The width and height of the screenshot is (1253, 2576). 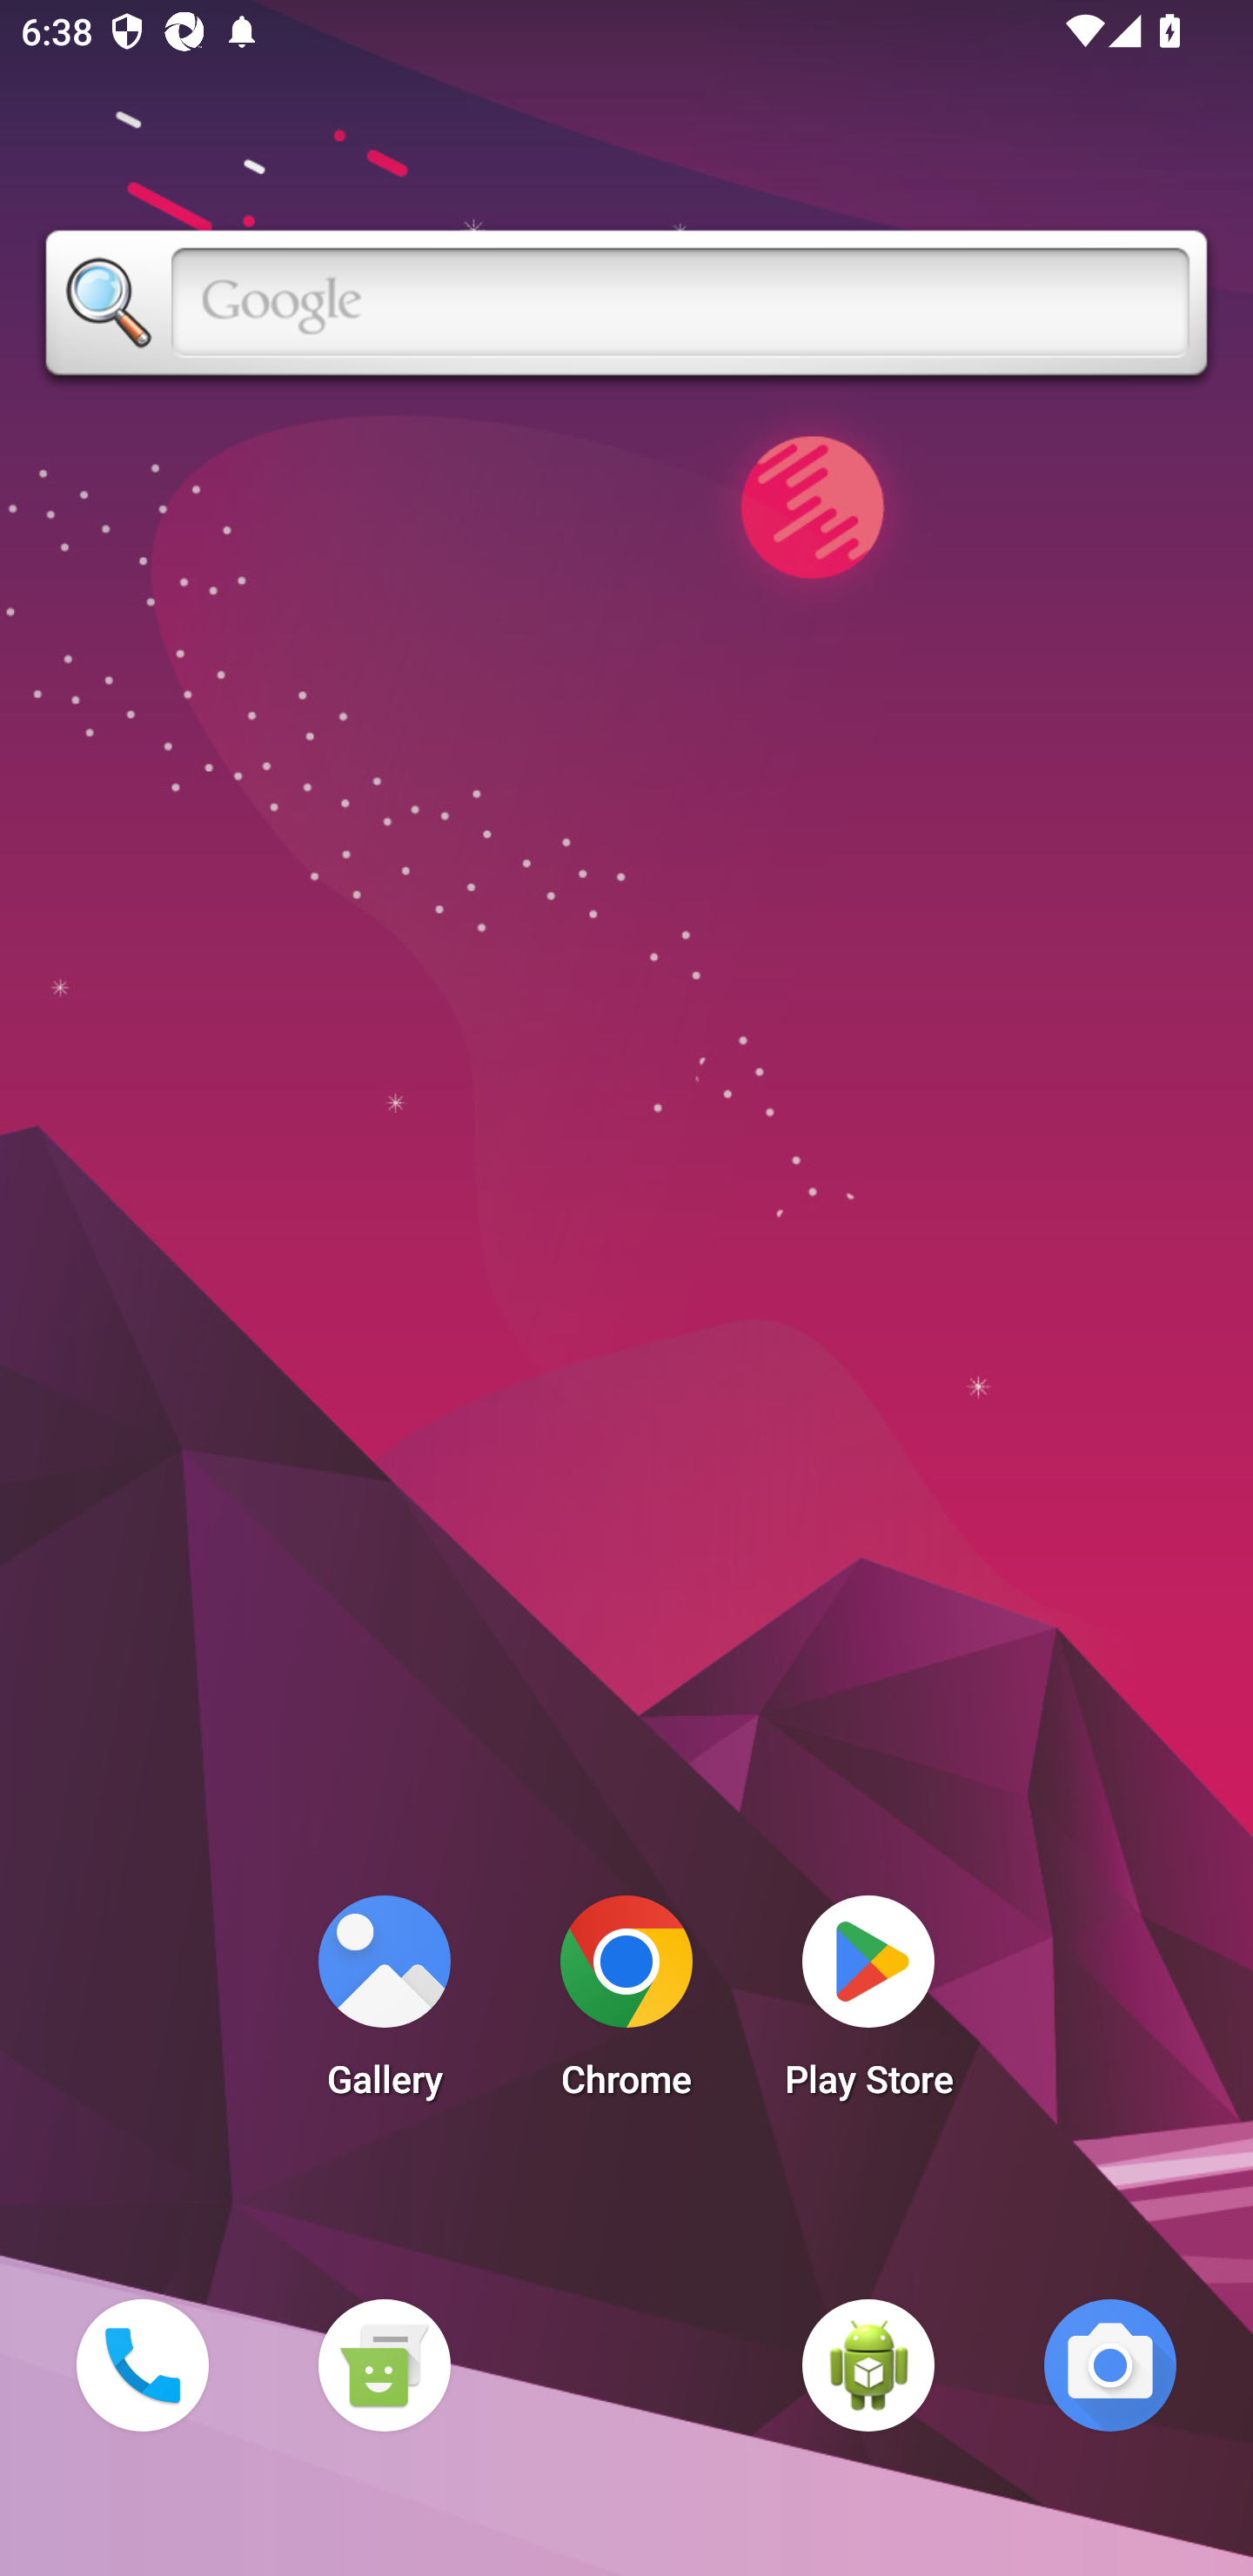 What do you see at coordinates (626, 2005) in the screenshot?
I see `Chrome` at bounding box center [626, 2005].